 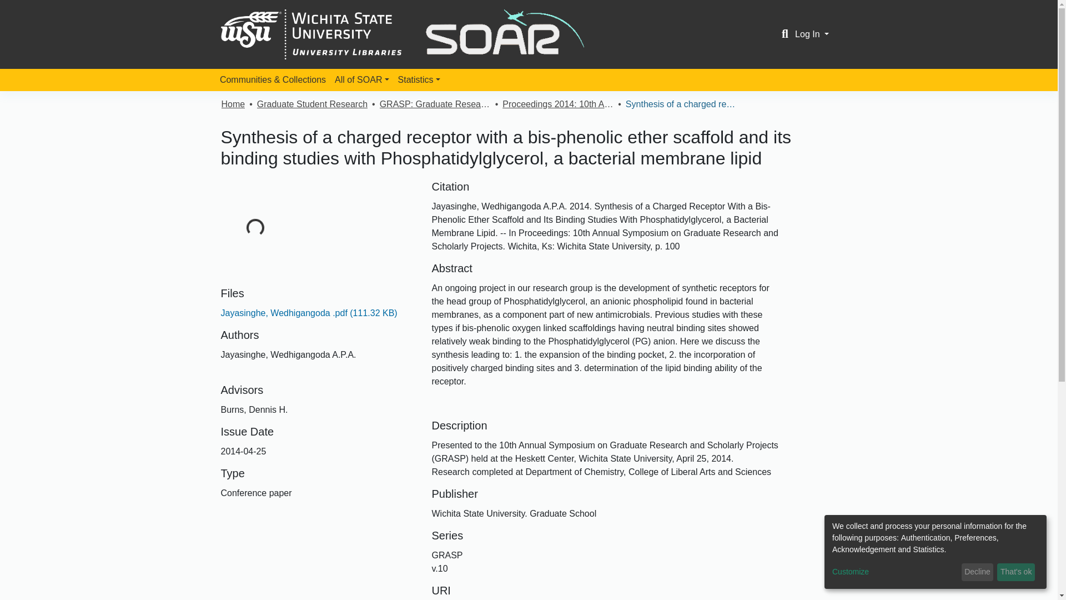 I want to click on Statistics, so click(x=419, y=80).